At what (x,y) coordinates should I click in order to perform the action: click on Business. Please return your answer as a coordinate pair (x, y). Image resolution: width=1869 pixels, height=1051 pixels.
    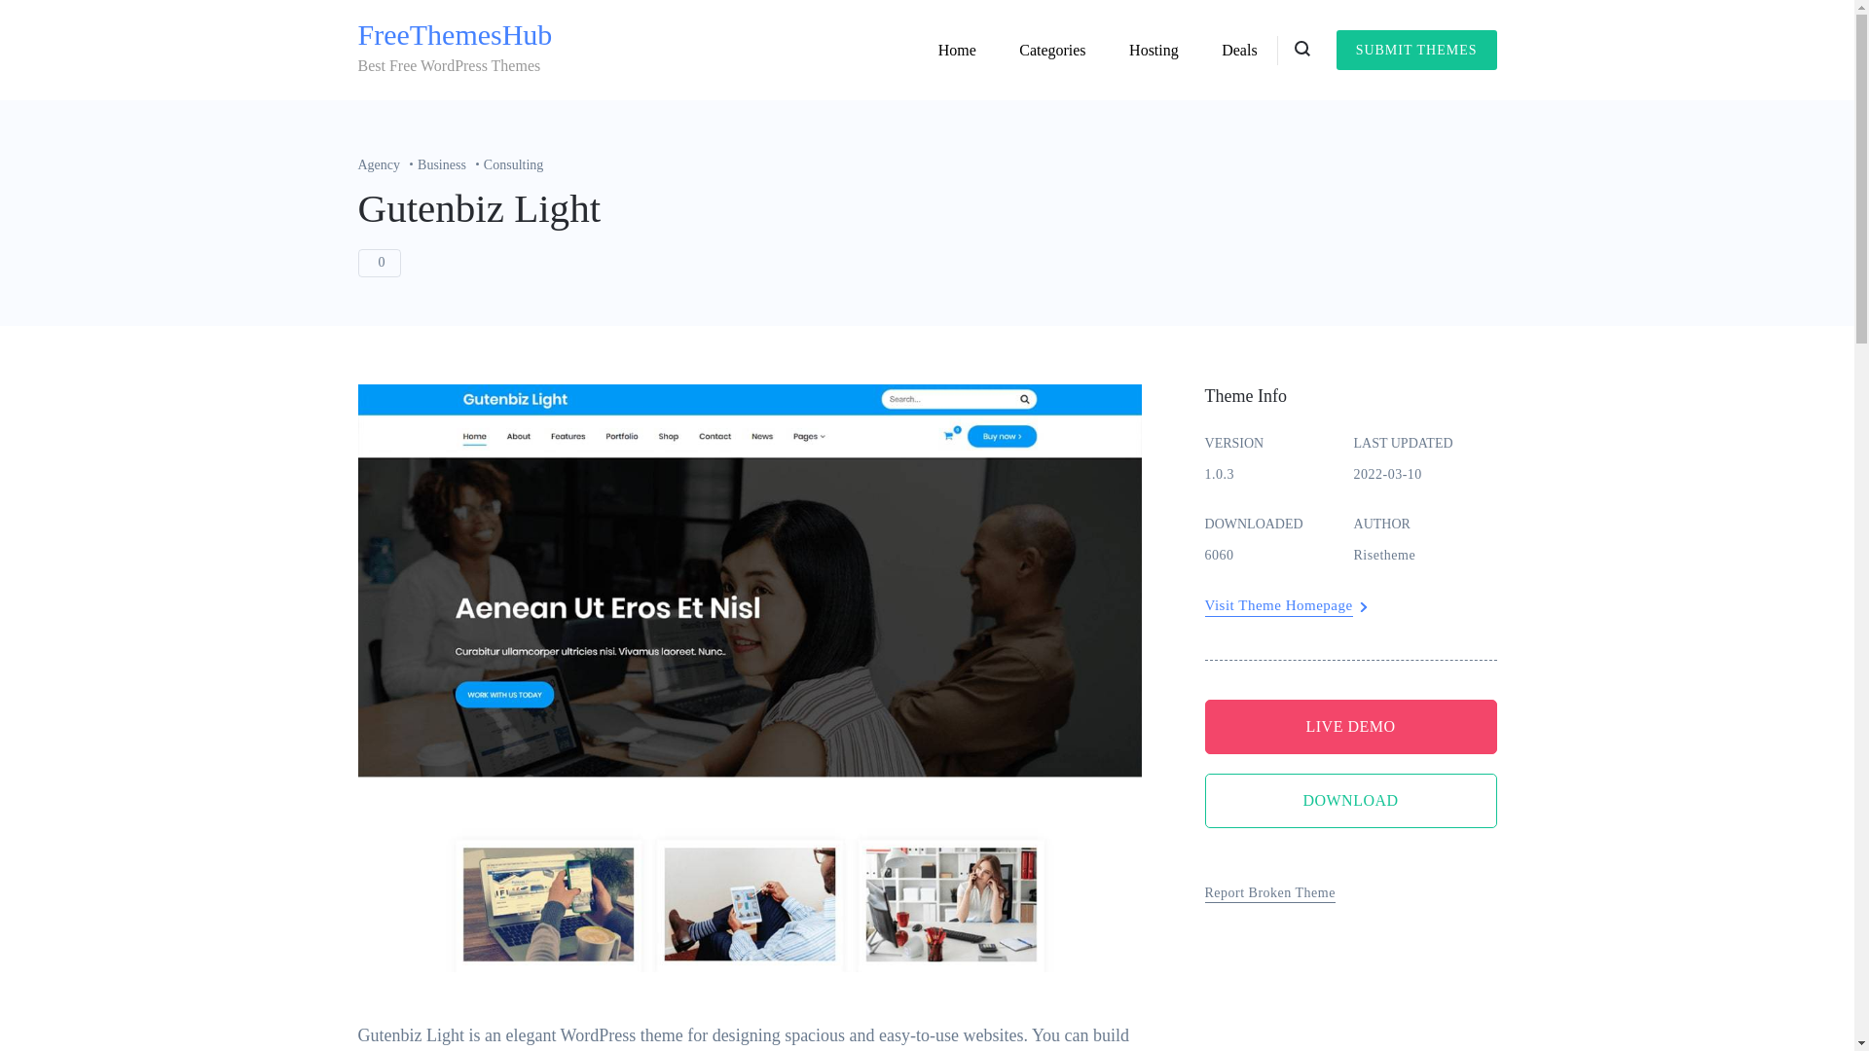
    Looking at the image, I should click on (450, 165).